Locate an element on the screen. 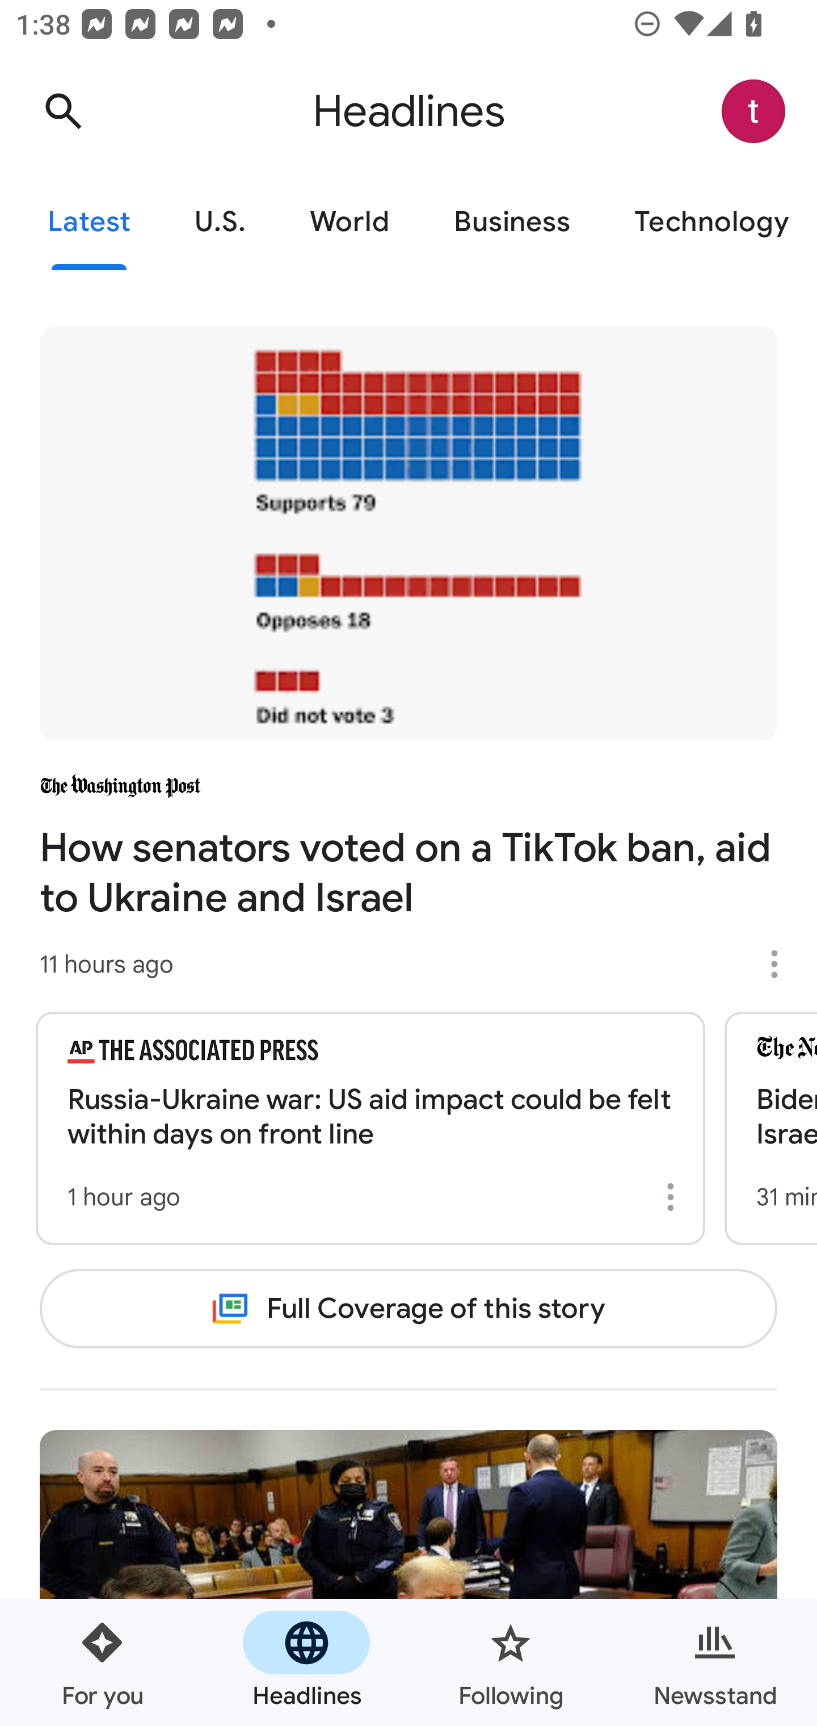 The height and width of the screenshot is (1726, 817). World is located at coordinates (349, 223).